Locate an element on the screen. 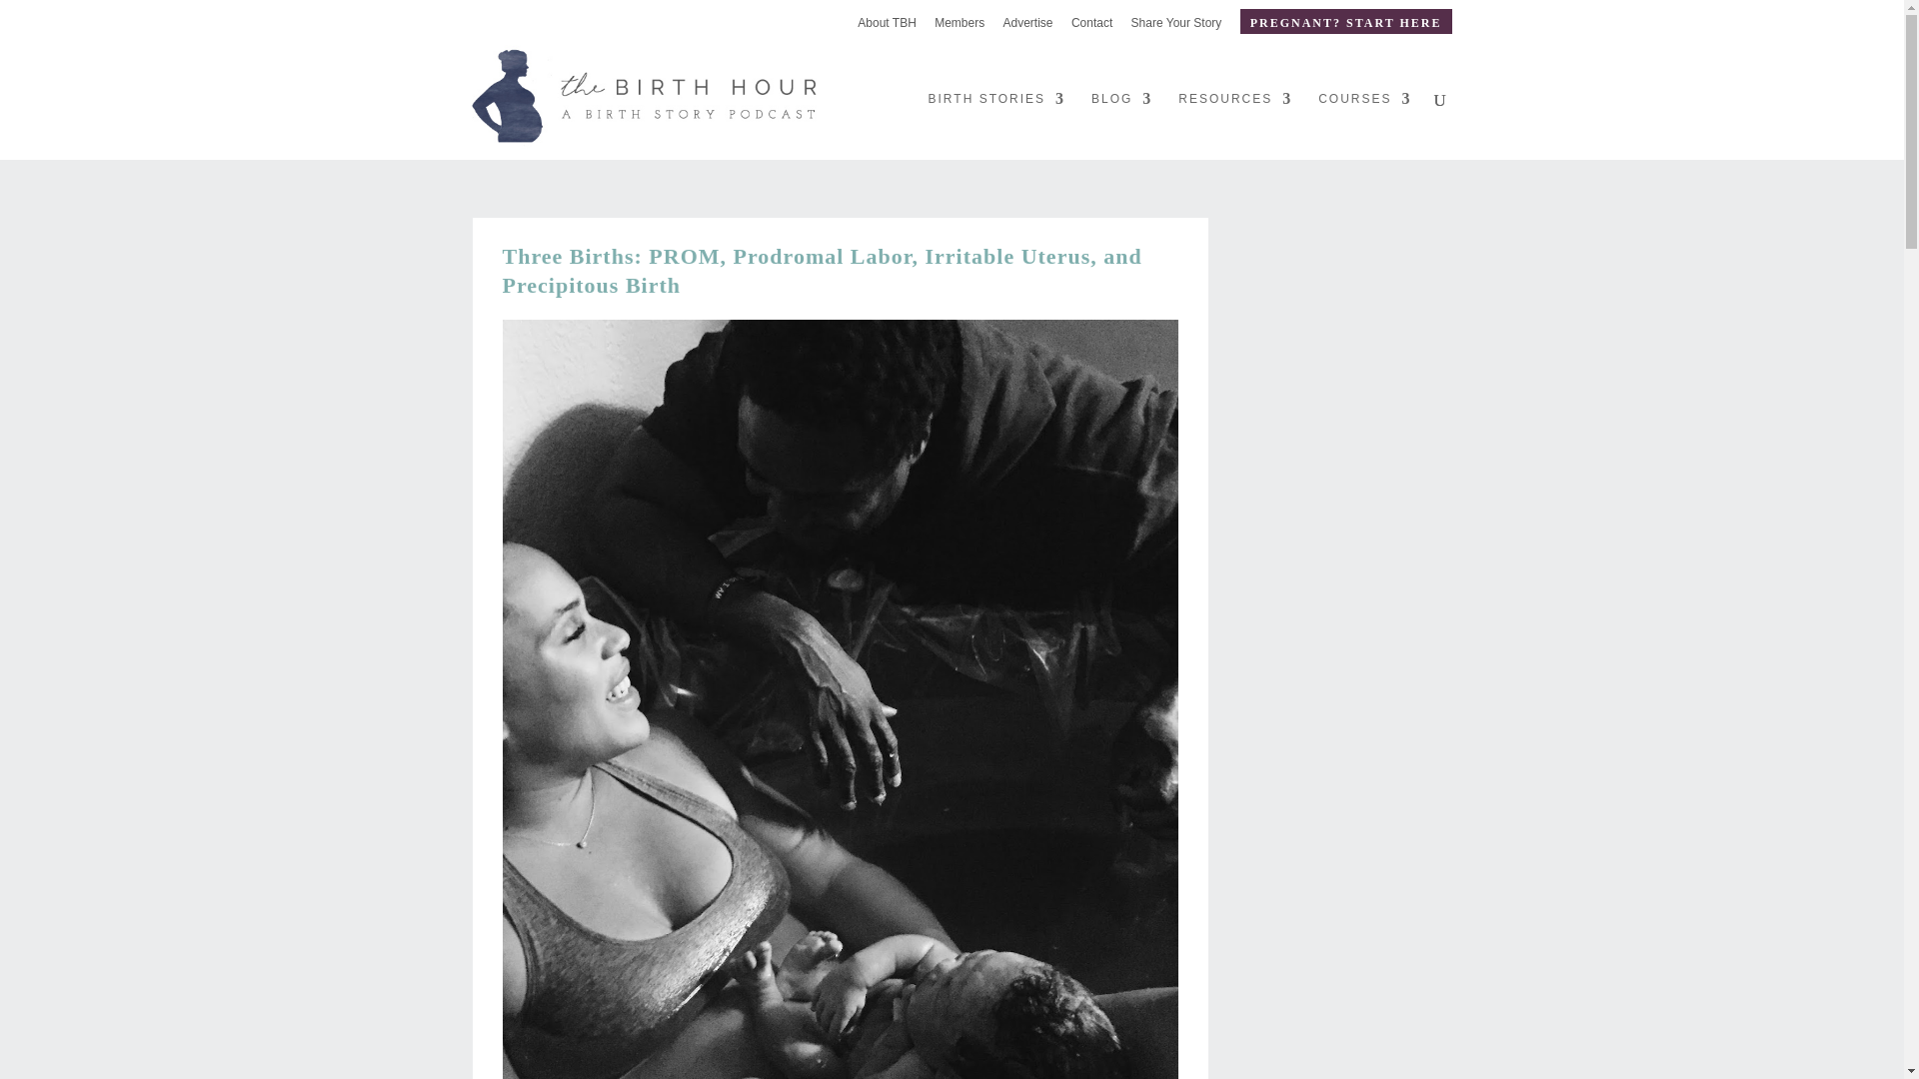 This screenshot has height=1079, width=1919. BIRTH STORIES is located at coordinates (997, 125).